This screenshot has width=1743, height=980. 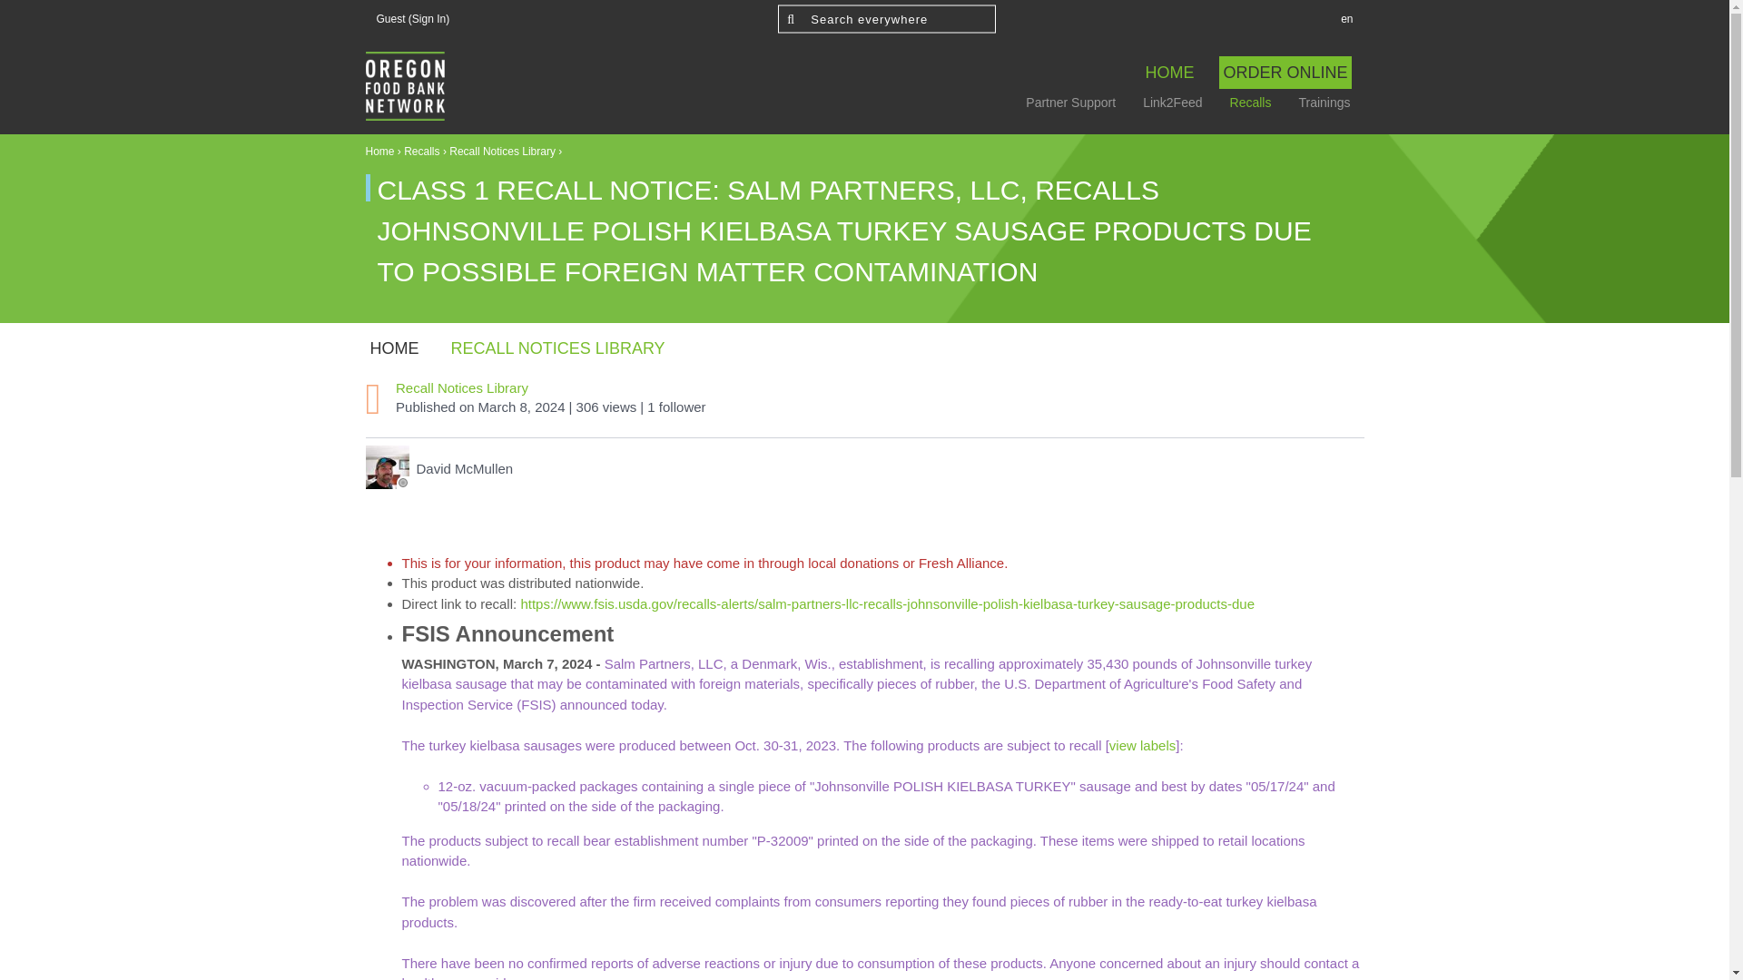 I want to click on Recalls, so click(x=1251, y=103).